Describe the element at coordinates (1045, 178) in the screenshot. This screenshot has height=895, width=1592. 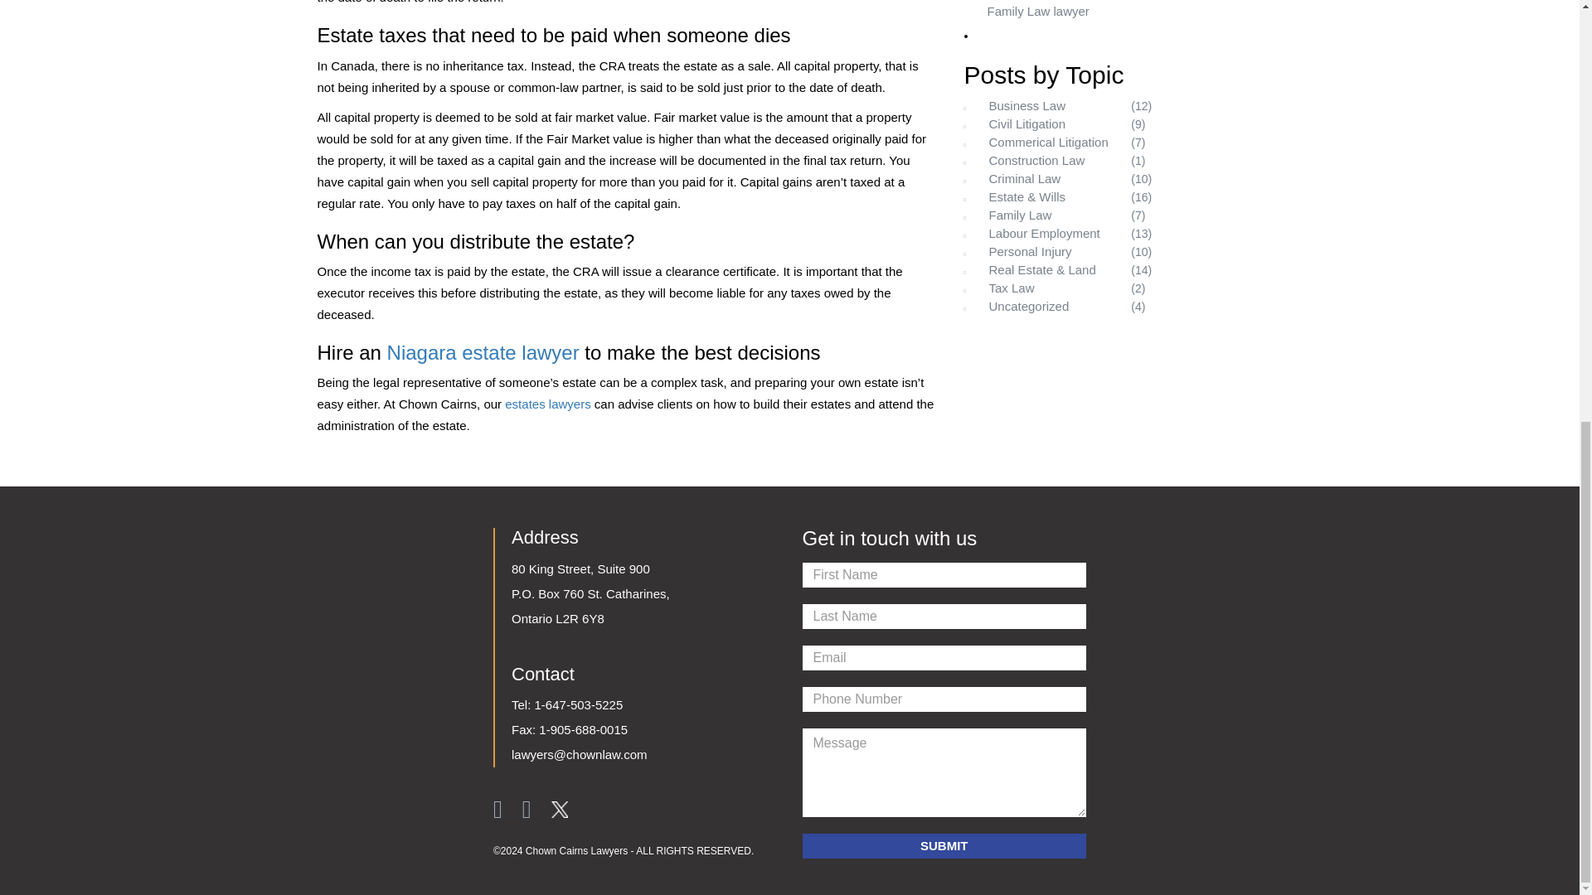
I see `Criminal Law` at that location.